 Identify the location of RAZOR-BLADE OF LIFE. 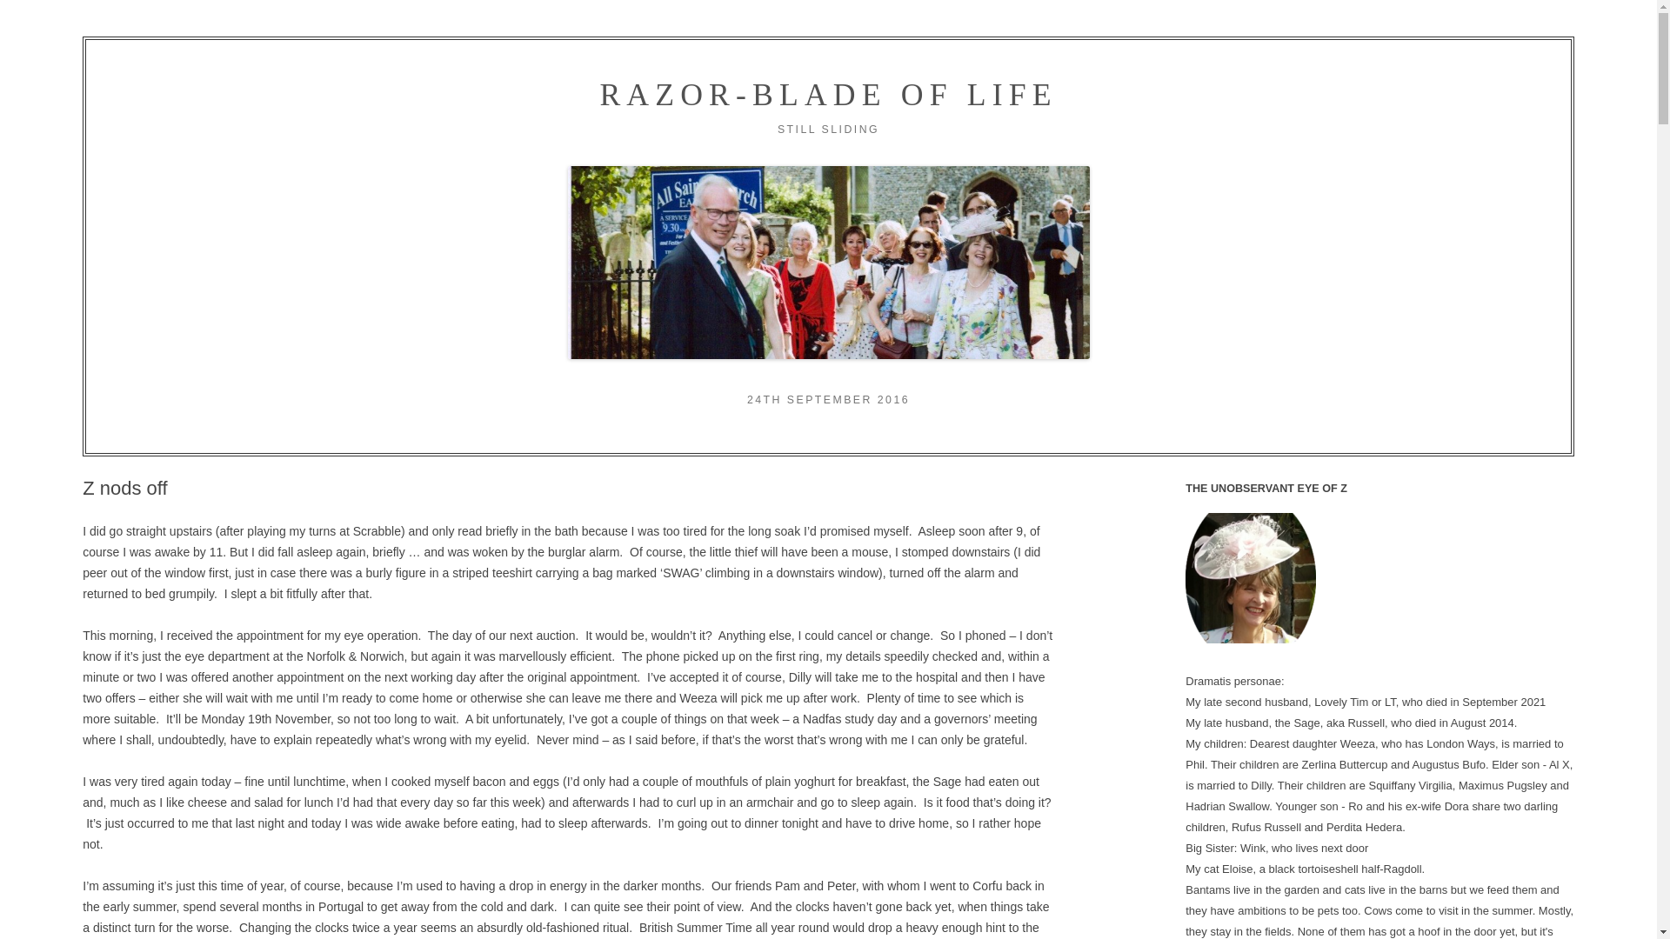
(828, 94).